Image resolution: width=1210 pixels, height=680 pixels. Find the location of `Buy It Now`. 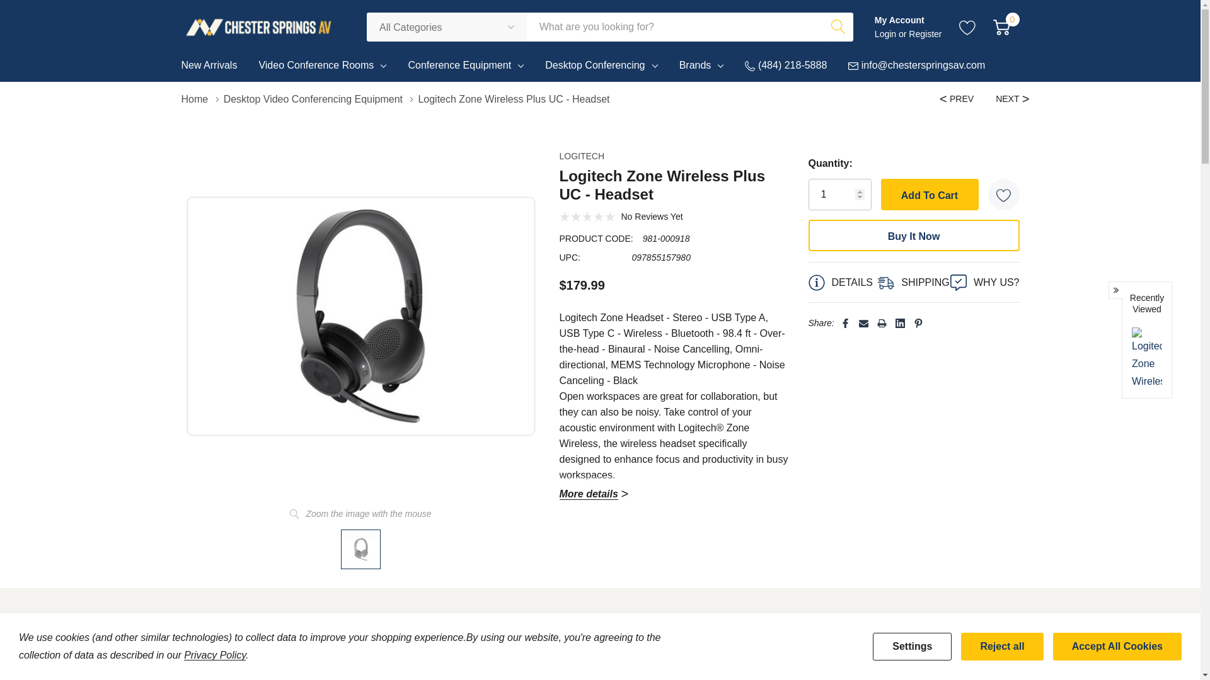

Buy It Now is located at coordinates (913, 235).